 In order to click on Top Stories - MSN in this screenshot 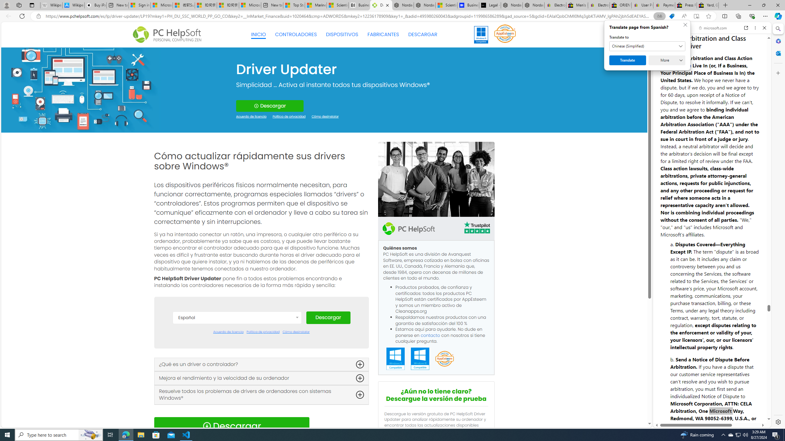, I will do `click(294, 5)`.